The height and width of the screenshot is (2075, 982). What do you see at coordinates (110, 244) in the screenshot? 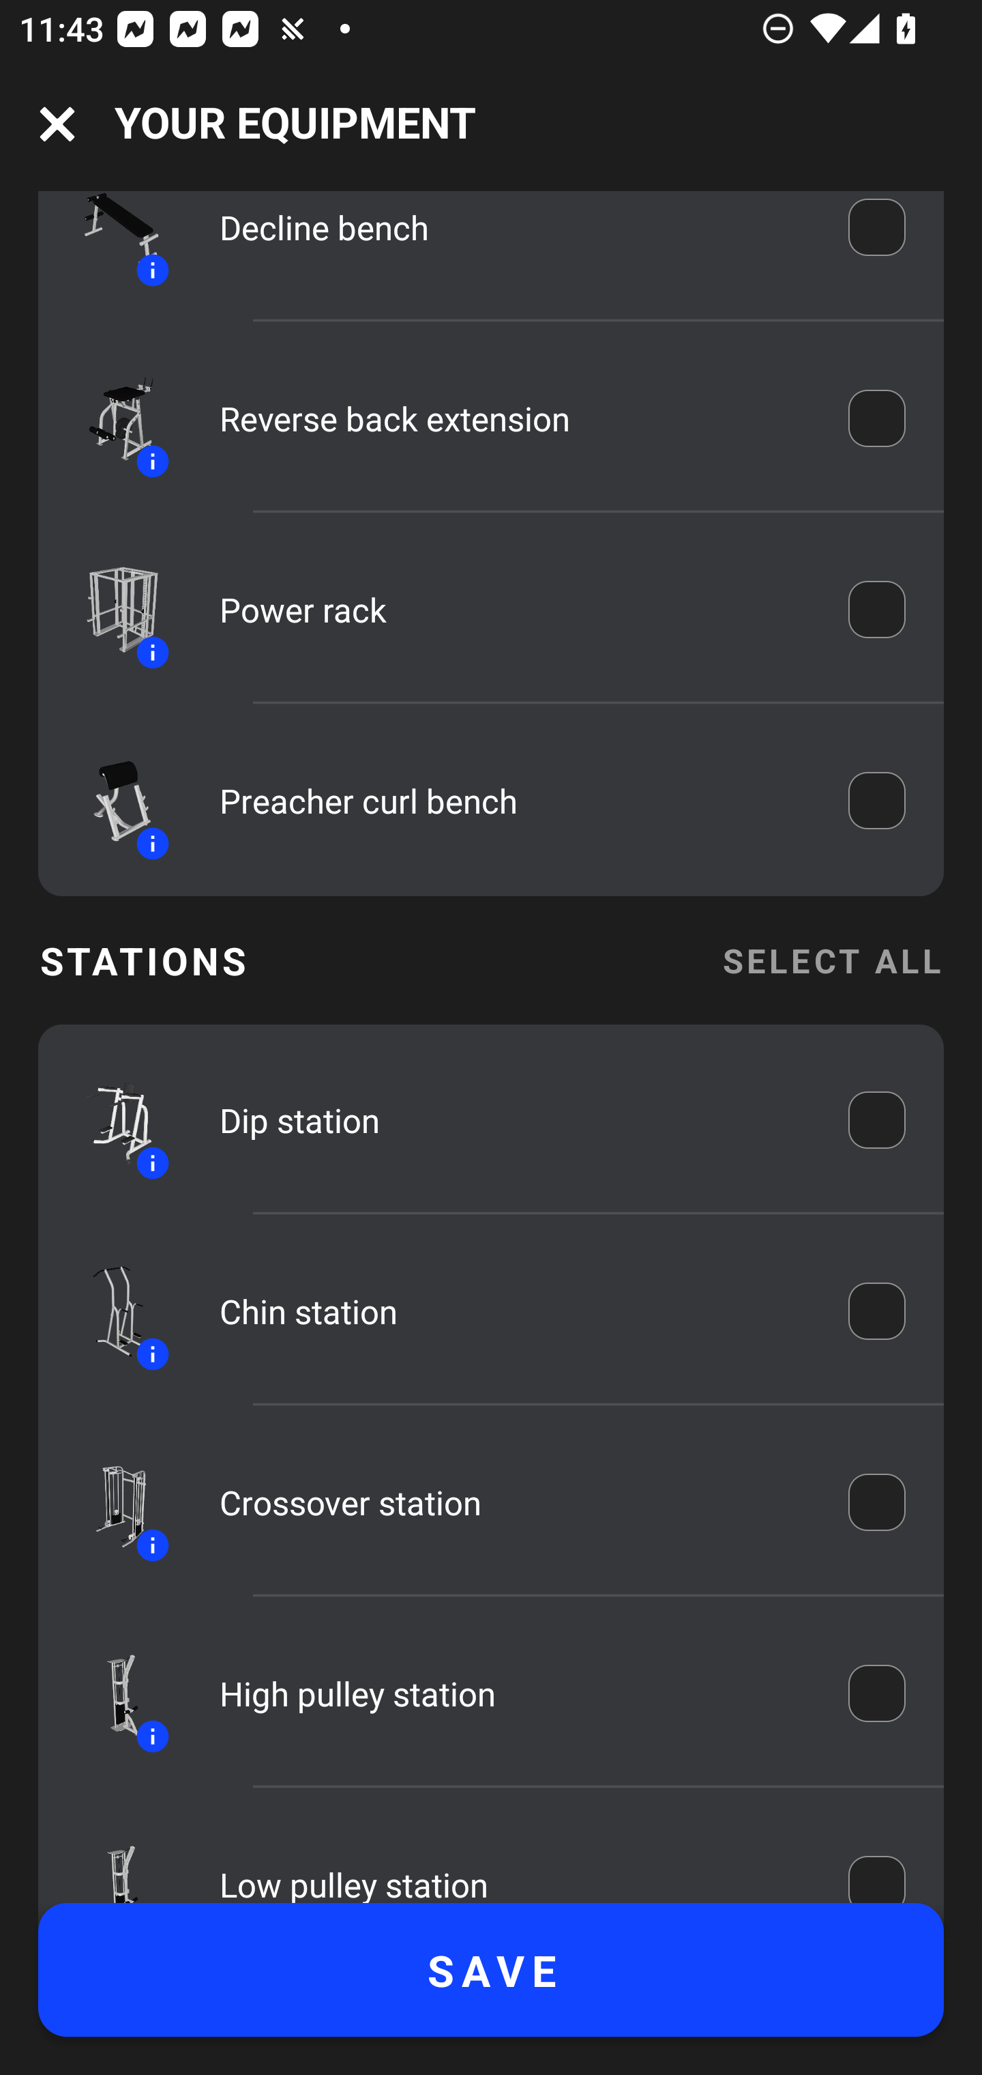
I see `Equipment icon Information icon` at bounding box center [110, 244].